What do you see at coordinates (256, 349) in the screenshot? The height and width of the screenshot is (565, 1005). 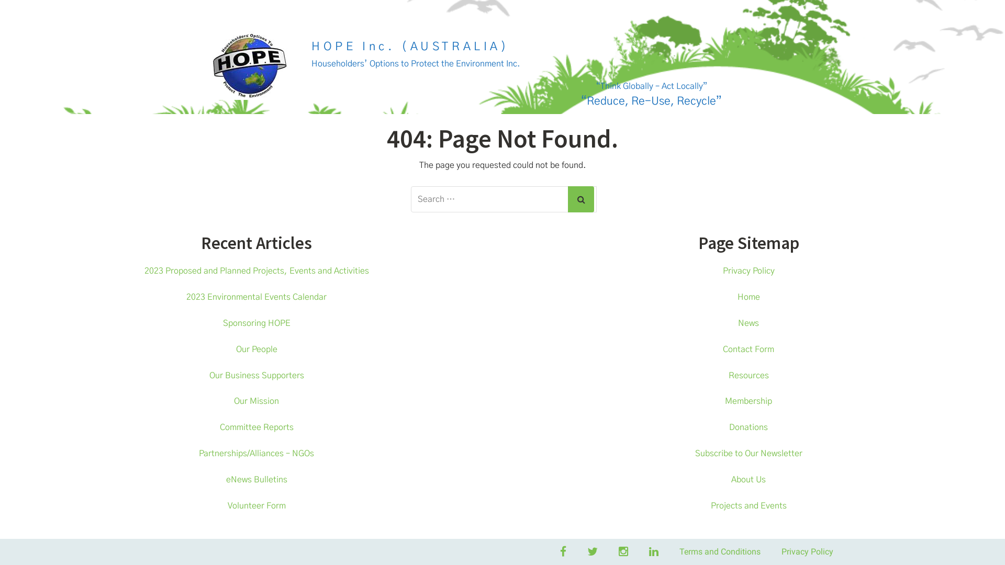 I see `Our People` at bounding box center [256, 349].